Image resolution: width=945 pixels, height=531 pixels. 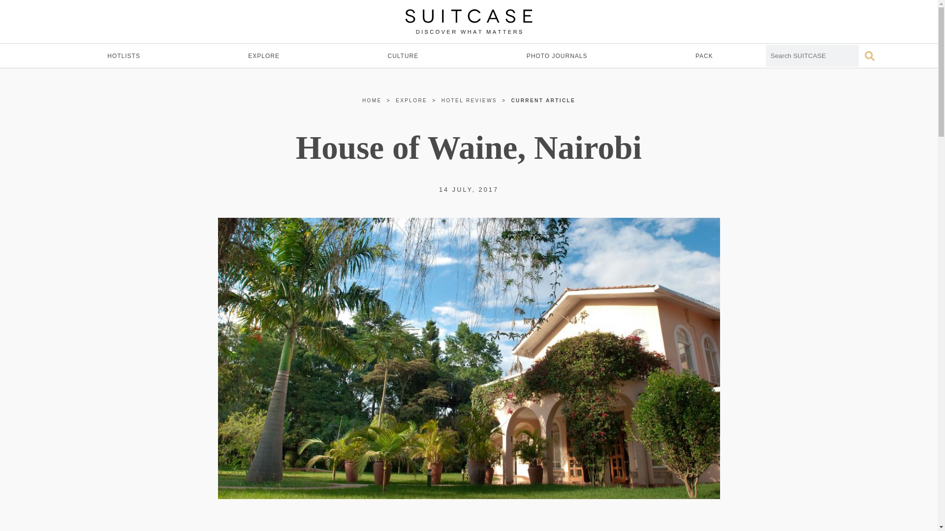 I want to click on EXPLORE, so click(x=411, y=100).